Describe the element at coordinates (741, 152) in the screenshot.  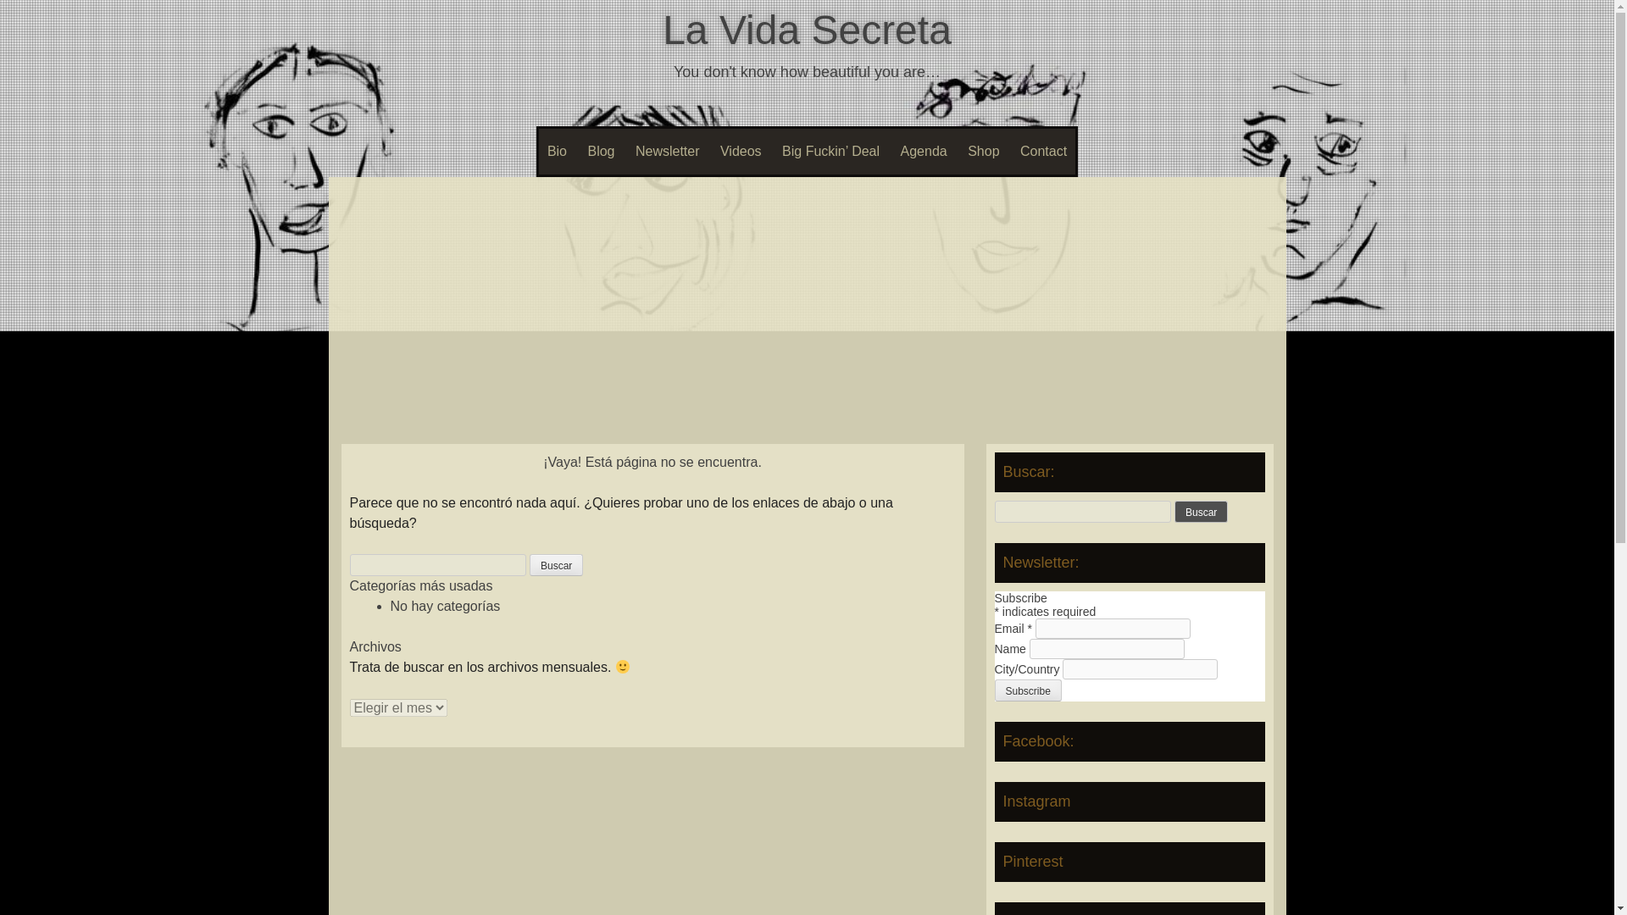
I see `Videos` at that location.